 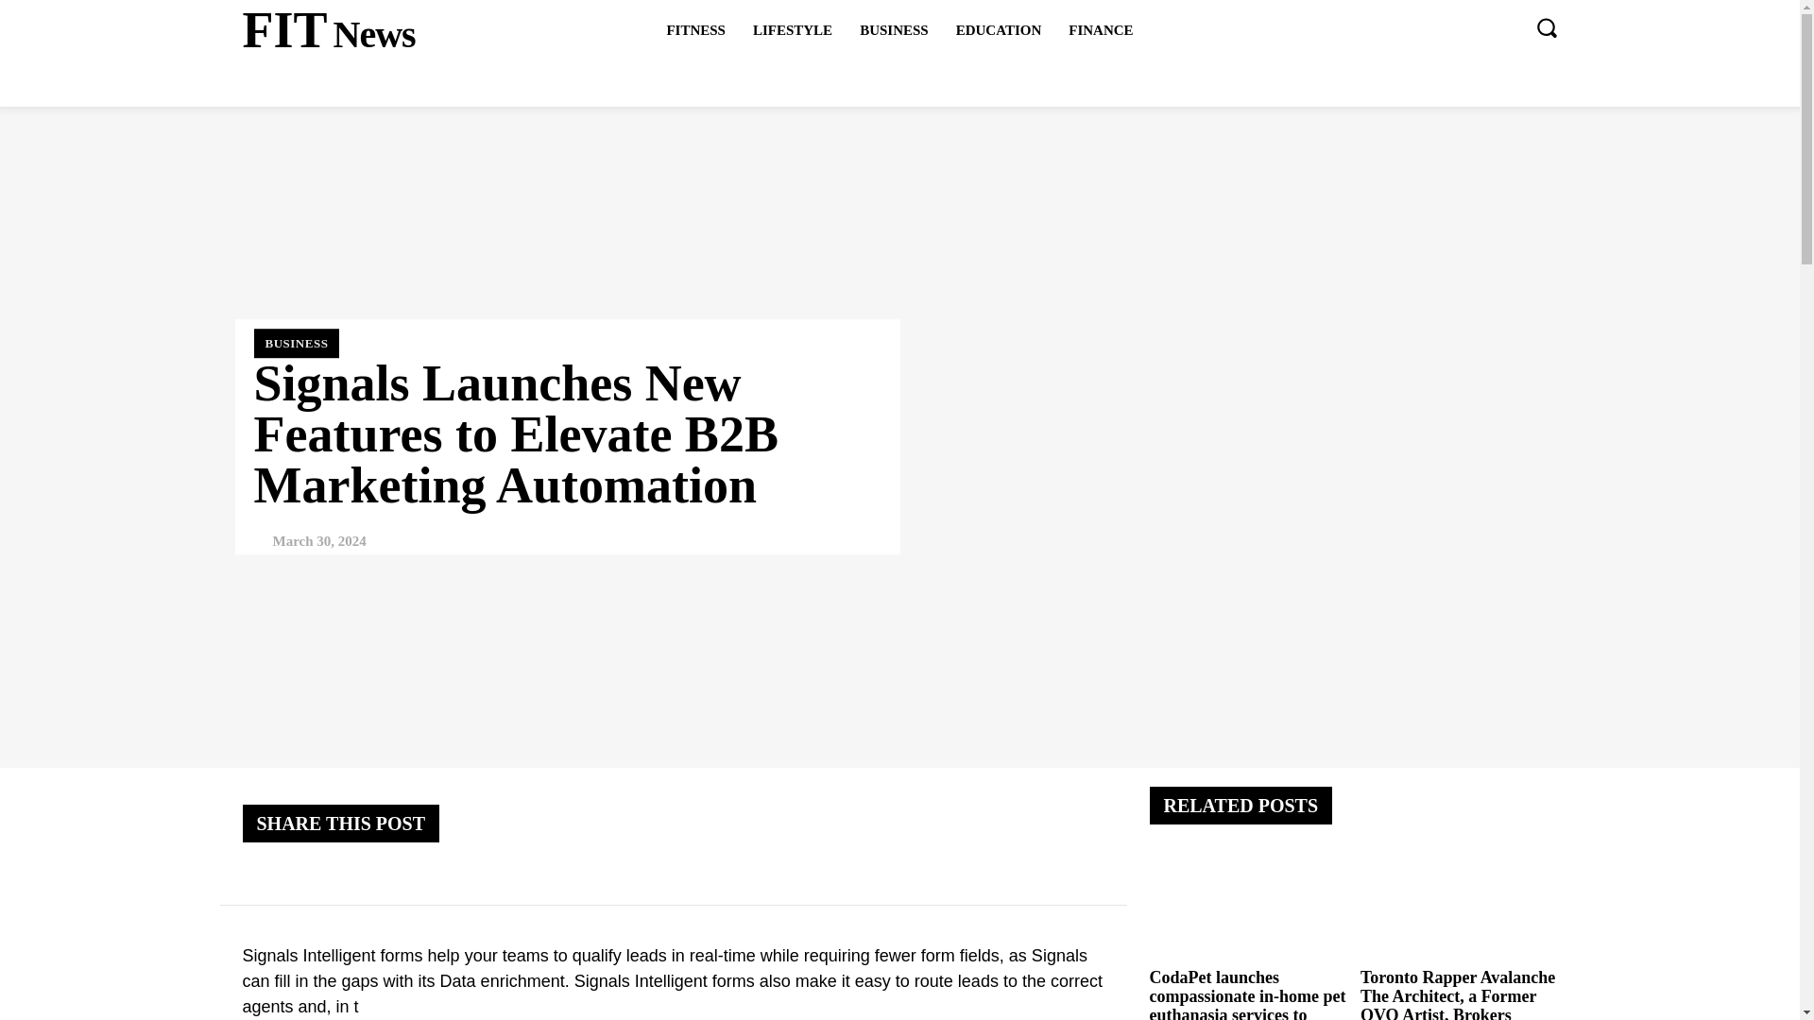 I want to click on BUSINESS, so click(x=1000, y=30).